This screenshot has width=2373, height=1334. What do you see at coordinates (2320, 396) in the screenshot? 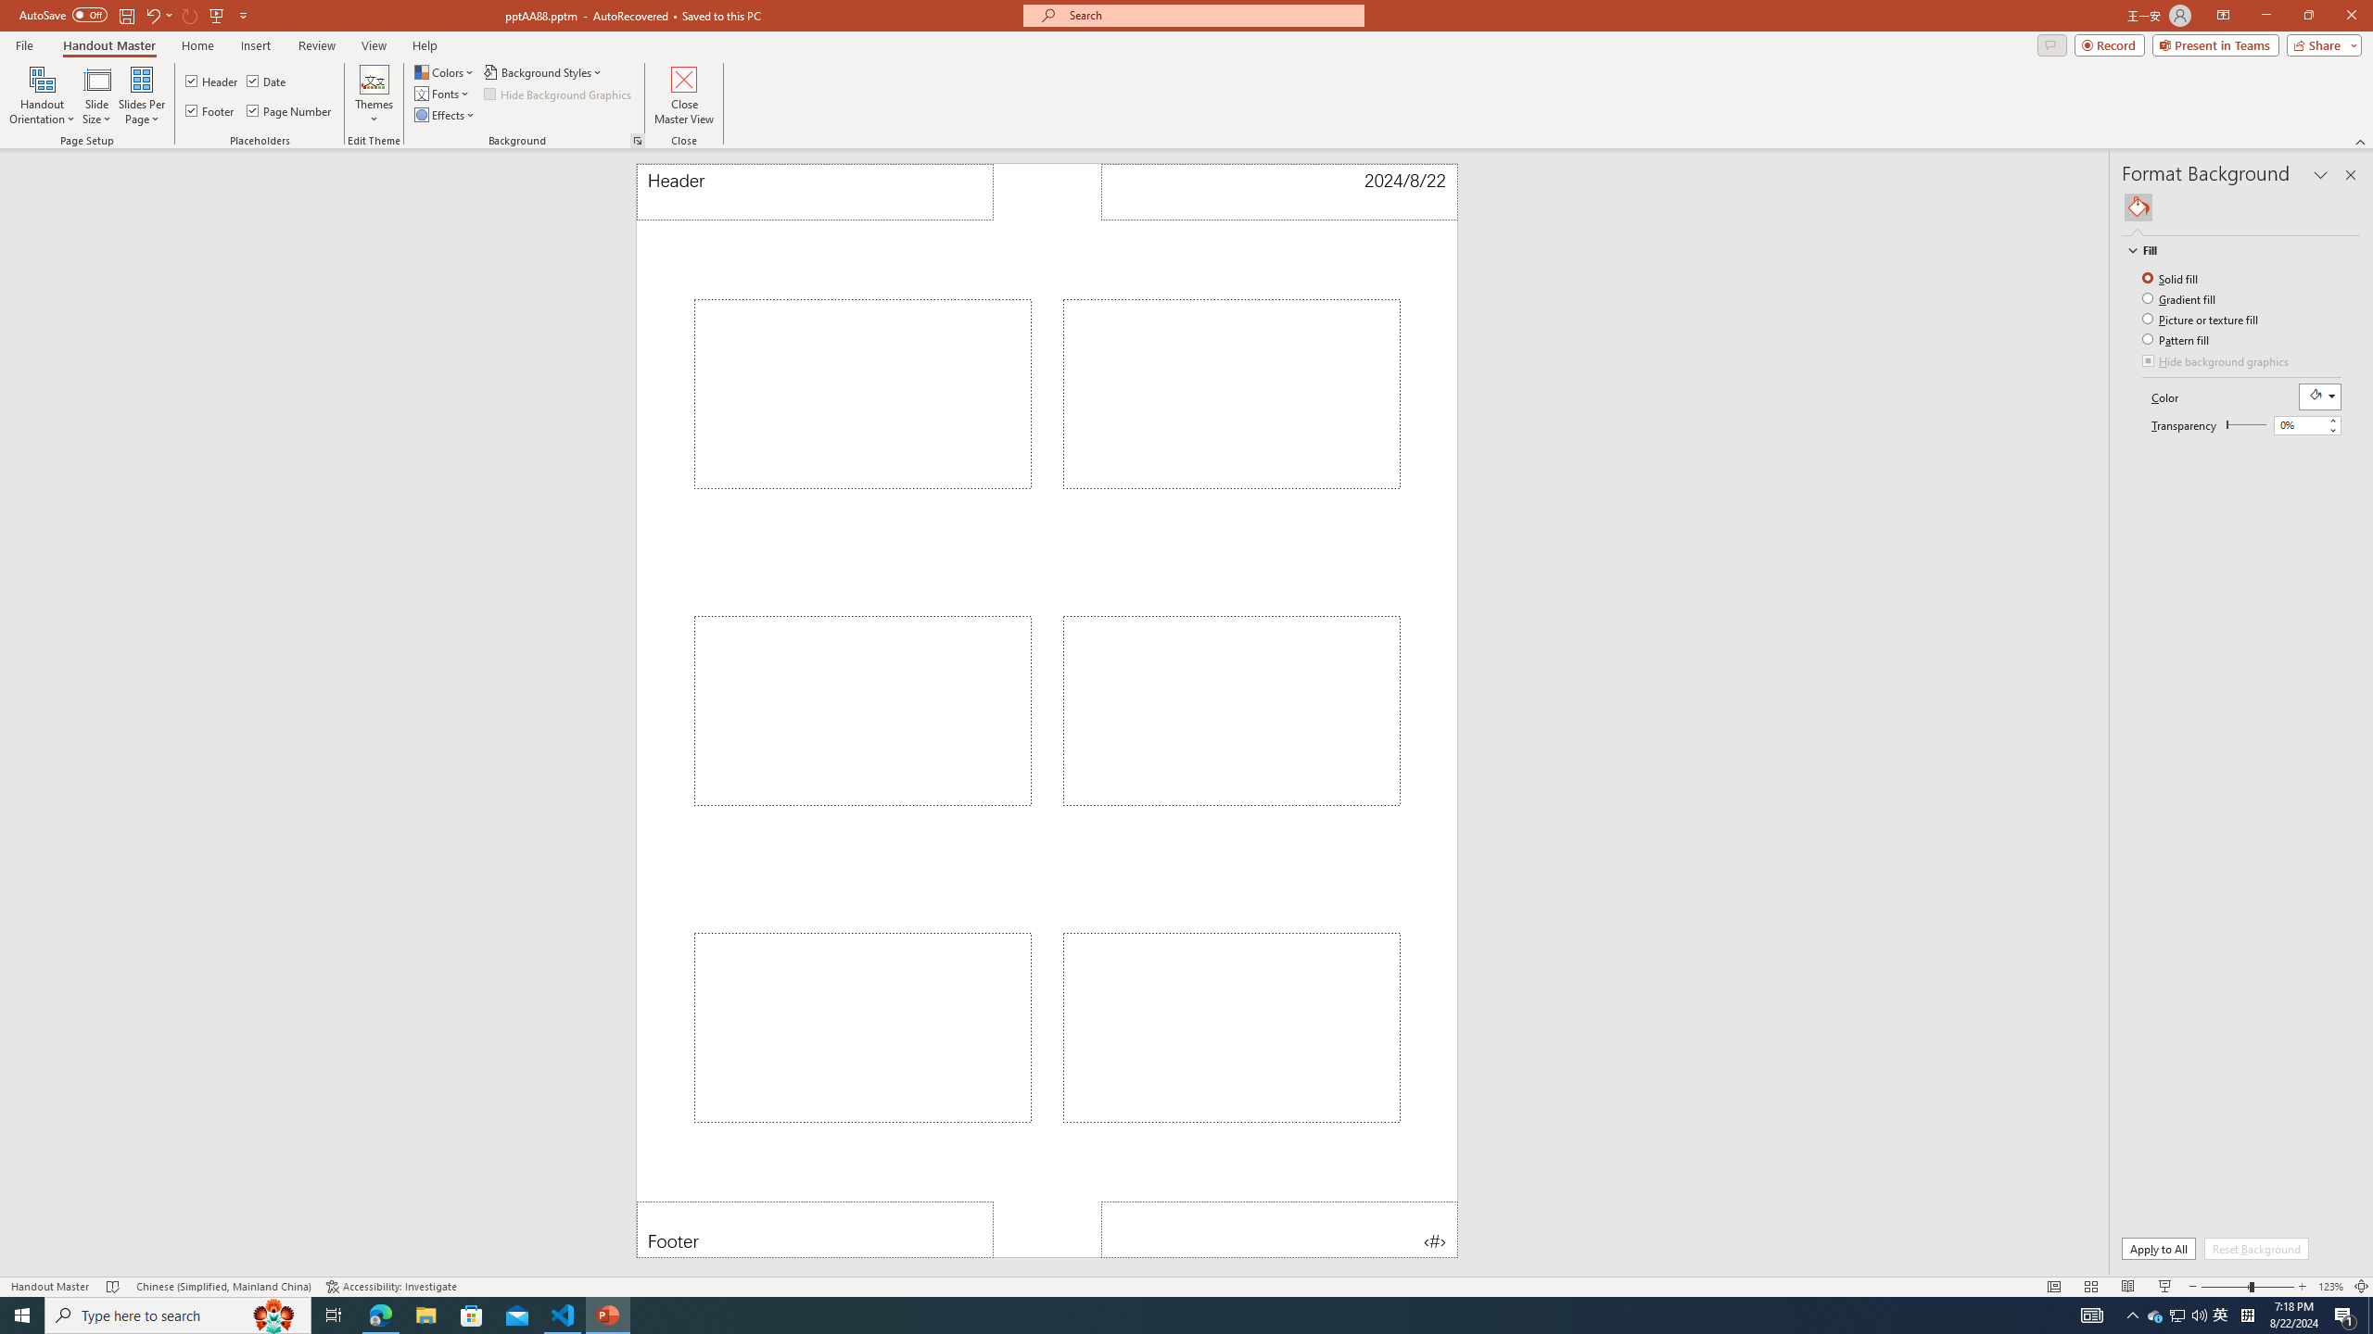
I see `Fill Color RGB(255, 255, 255)` at bounding box center [2320, 396].